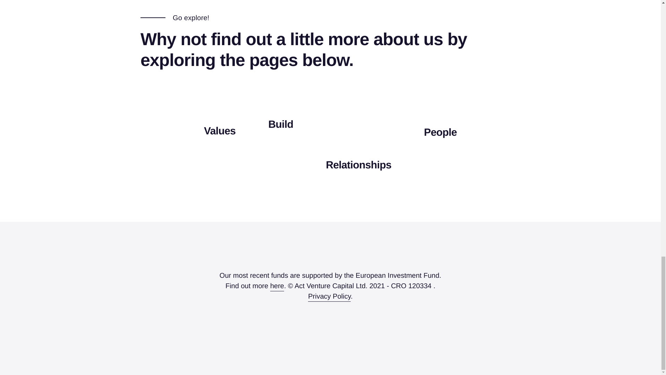  Describe the element at coordinates (329, 297) in the screenshot. I see `Privacy Policy` at that location.